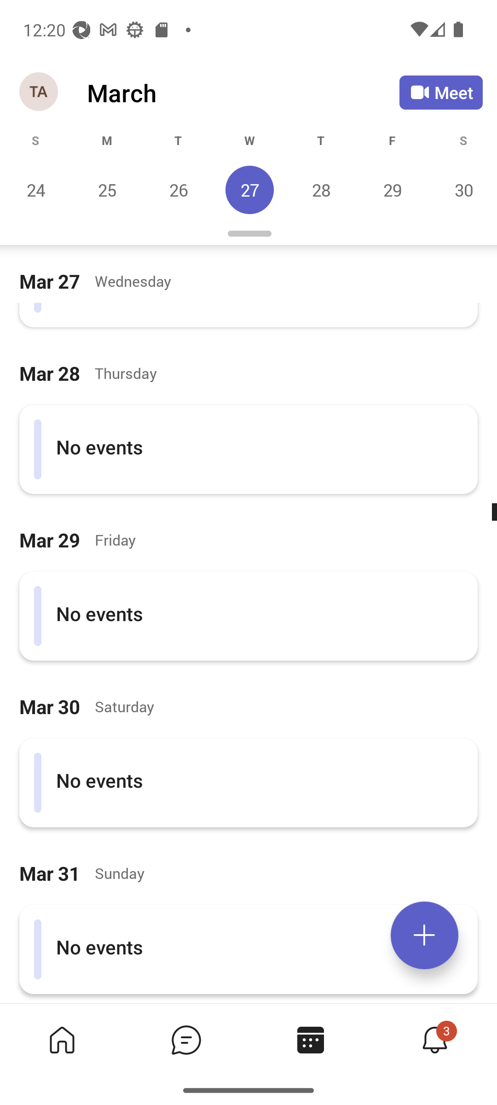 The height and width of the screenshot is (1105, 497). Describe the element at coordinates (462, 190) in the screenshot. I see `Saturday, March 30 30` at that location.